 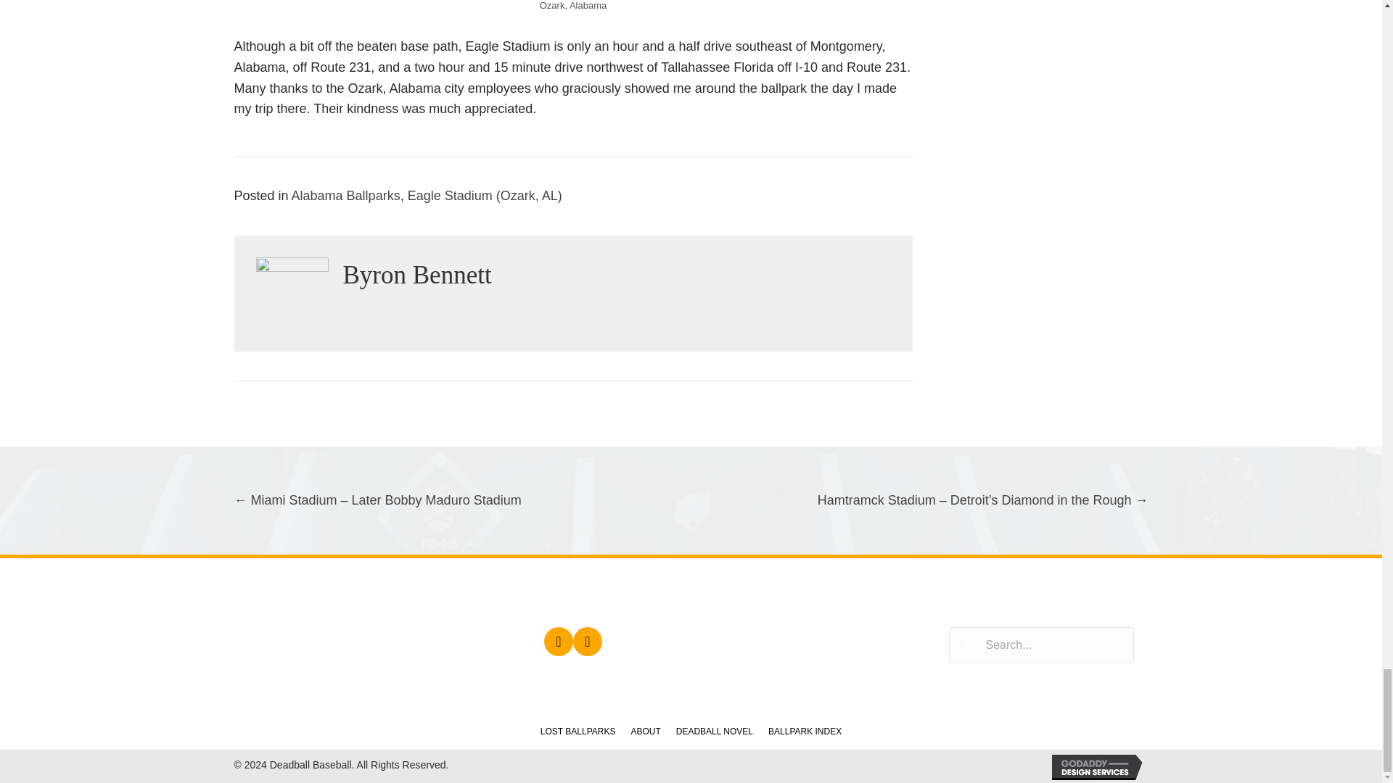 I want to click on amazon logo, so click(x=809, y=637).